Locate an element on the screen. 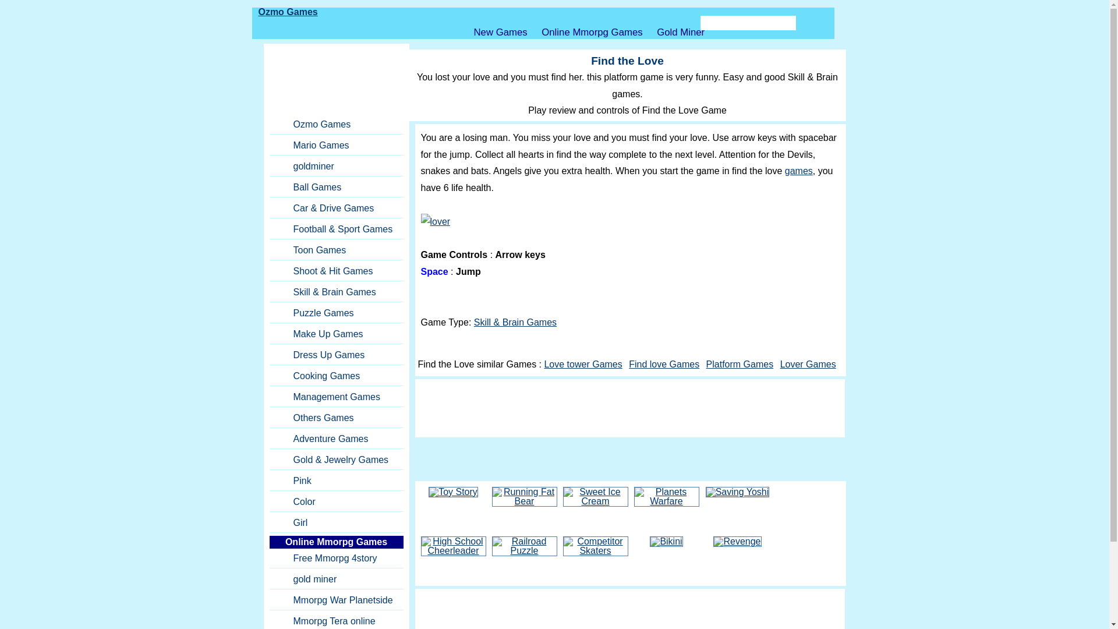 The width and height of the screenshot is (1118, 629). gold miner is located at coordinates (335, 579).